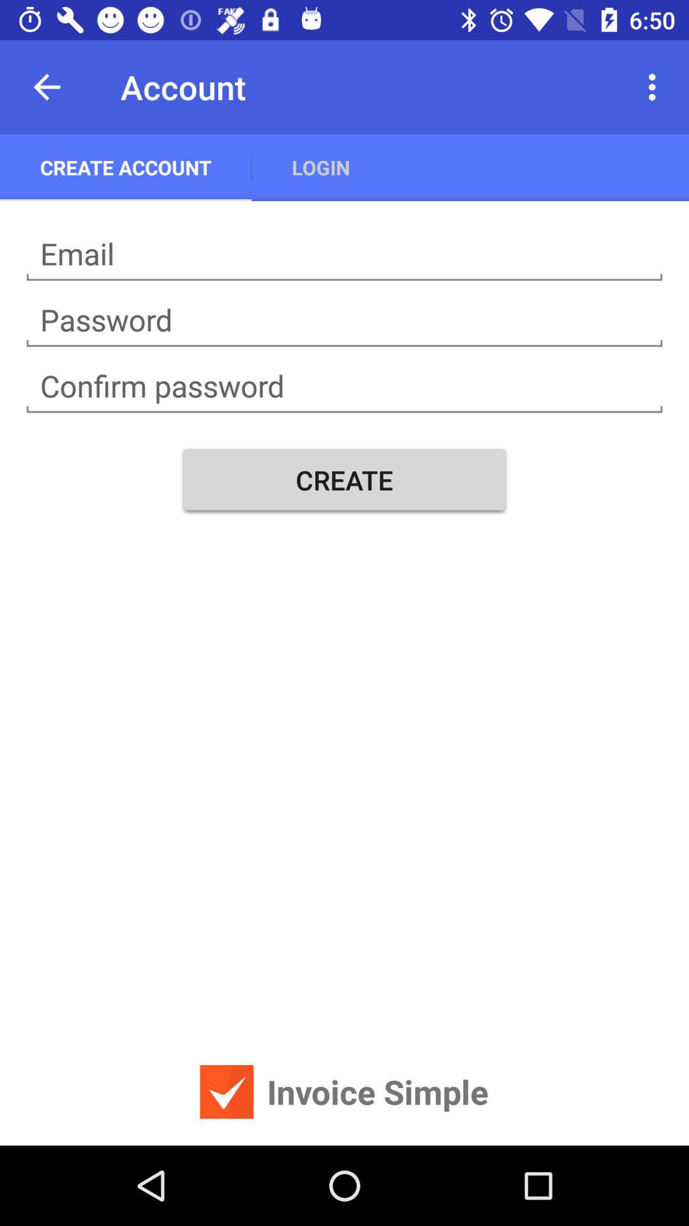 Image resolution: width=689 pixels, height=1226 pixels. What do you see at coordinates (344, 321) in the screenshot?
I see `enter password` at bounding box center [344, 321].